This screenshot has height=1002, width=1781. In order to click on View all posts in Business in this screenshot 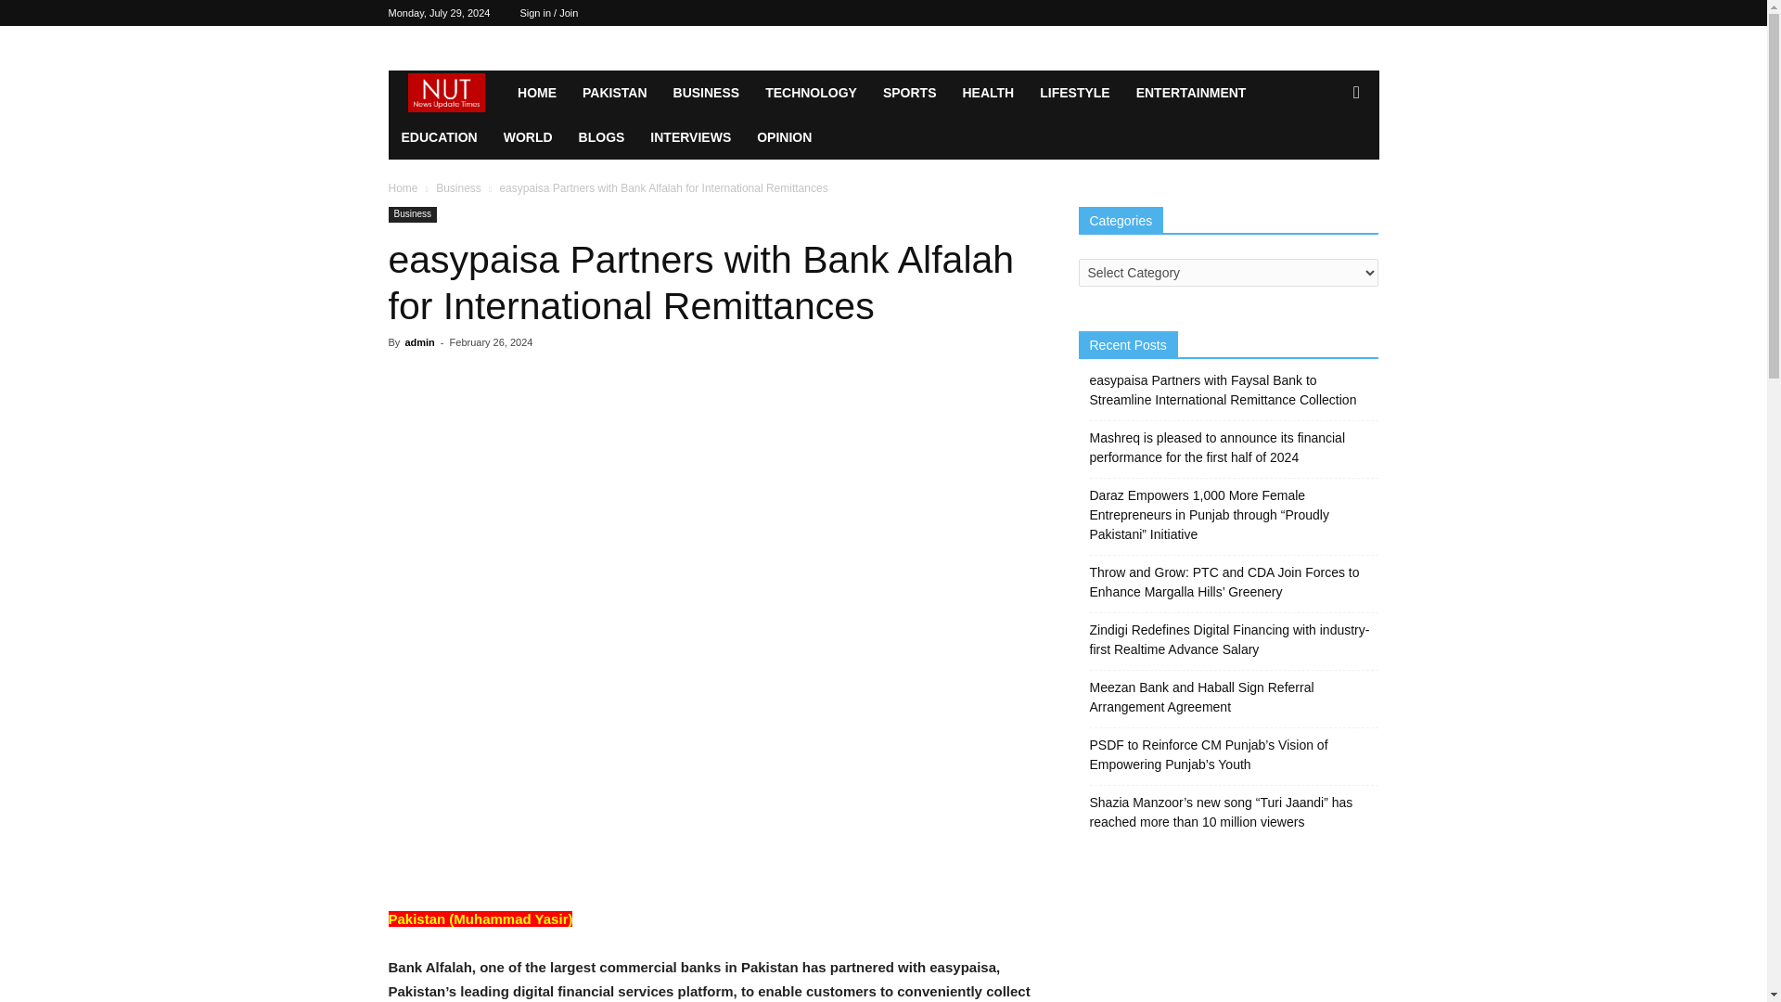, I will do `click(458, 187)`.